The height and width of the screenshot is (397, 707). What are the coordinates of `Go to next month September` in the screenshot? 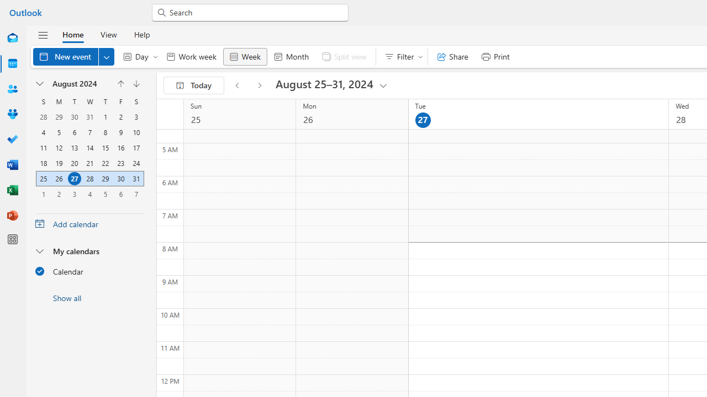 It's located at (136, 84).